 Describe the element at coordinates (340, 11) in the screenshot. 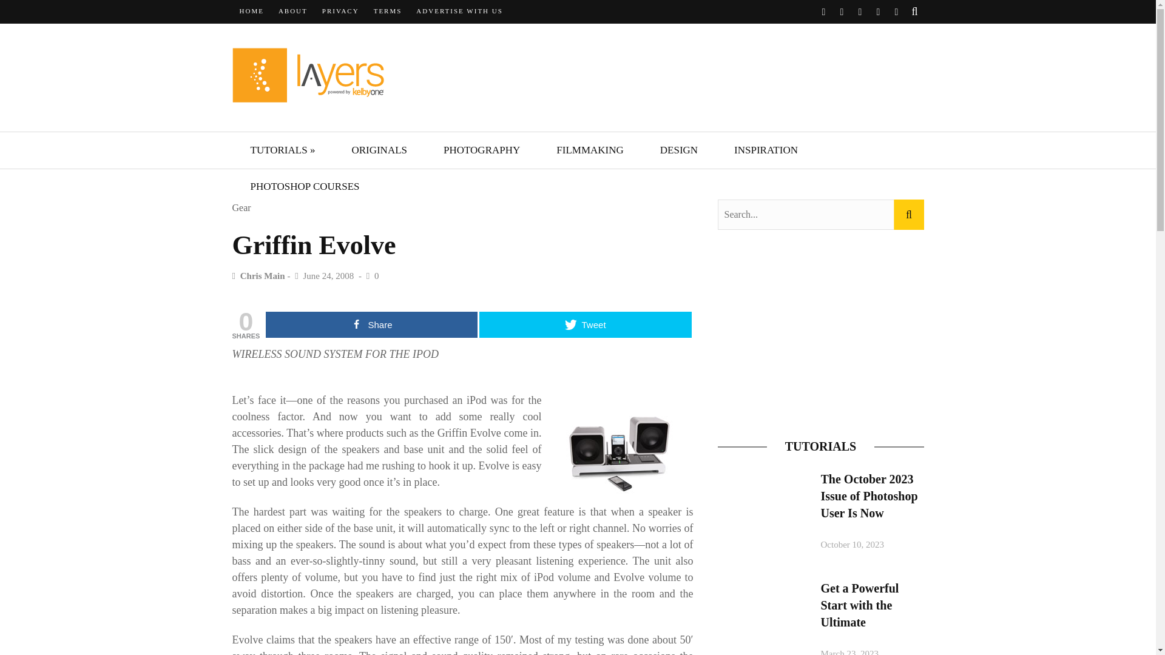

I see `PRIVACY` at that location.